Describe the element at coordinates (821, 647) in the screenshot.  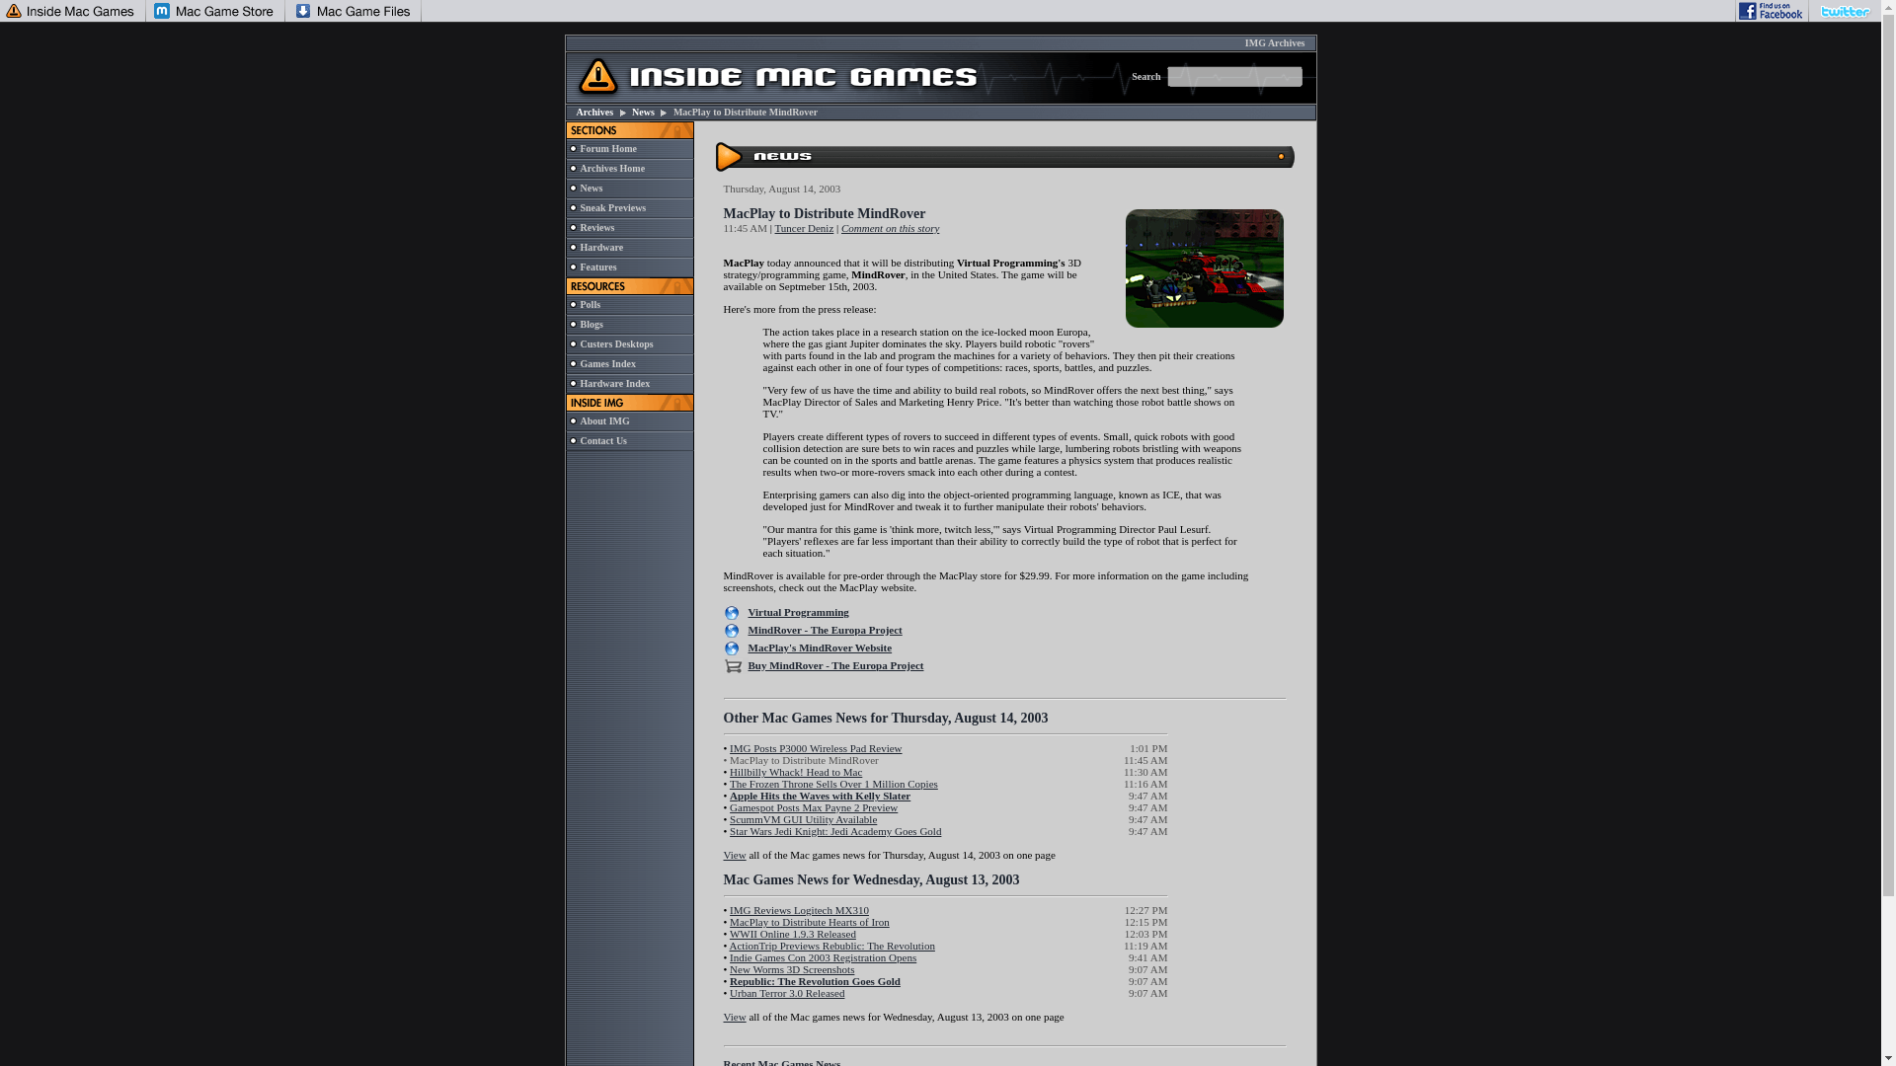
I see `MacPlay's MindRover Website` at that location.